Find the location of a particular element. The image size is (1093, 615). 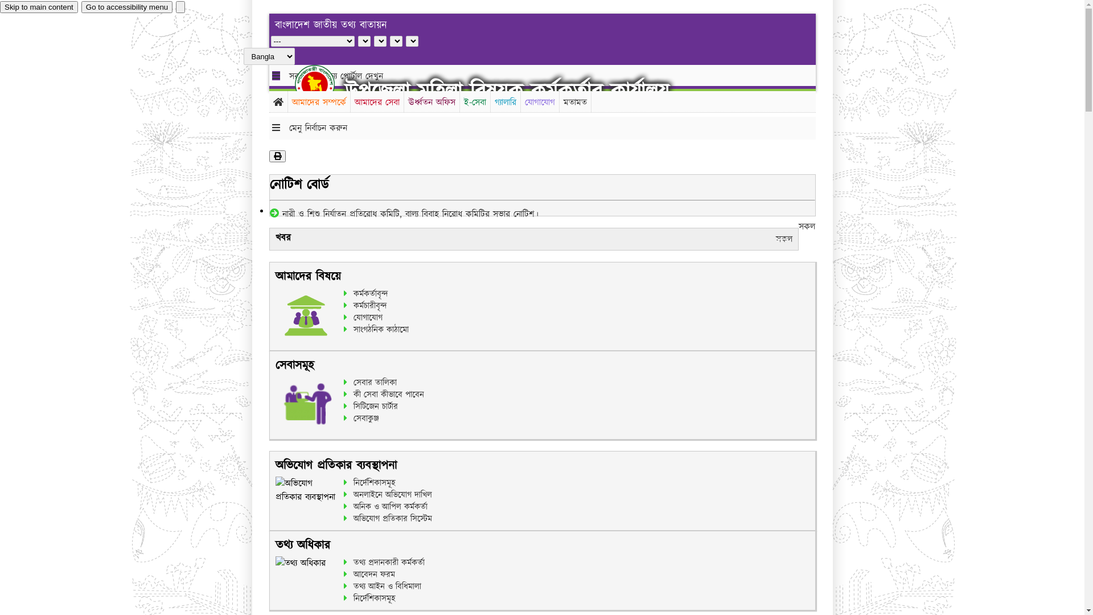

close is located at coordinates (180, 7).